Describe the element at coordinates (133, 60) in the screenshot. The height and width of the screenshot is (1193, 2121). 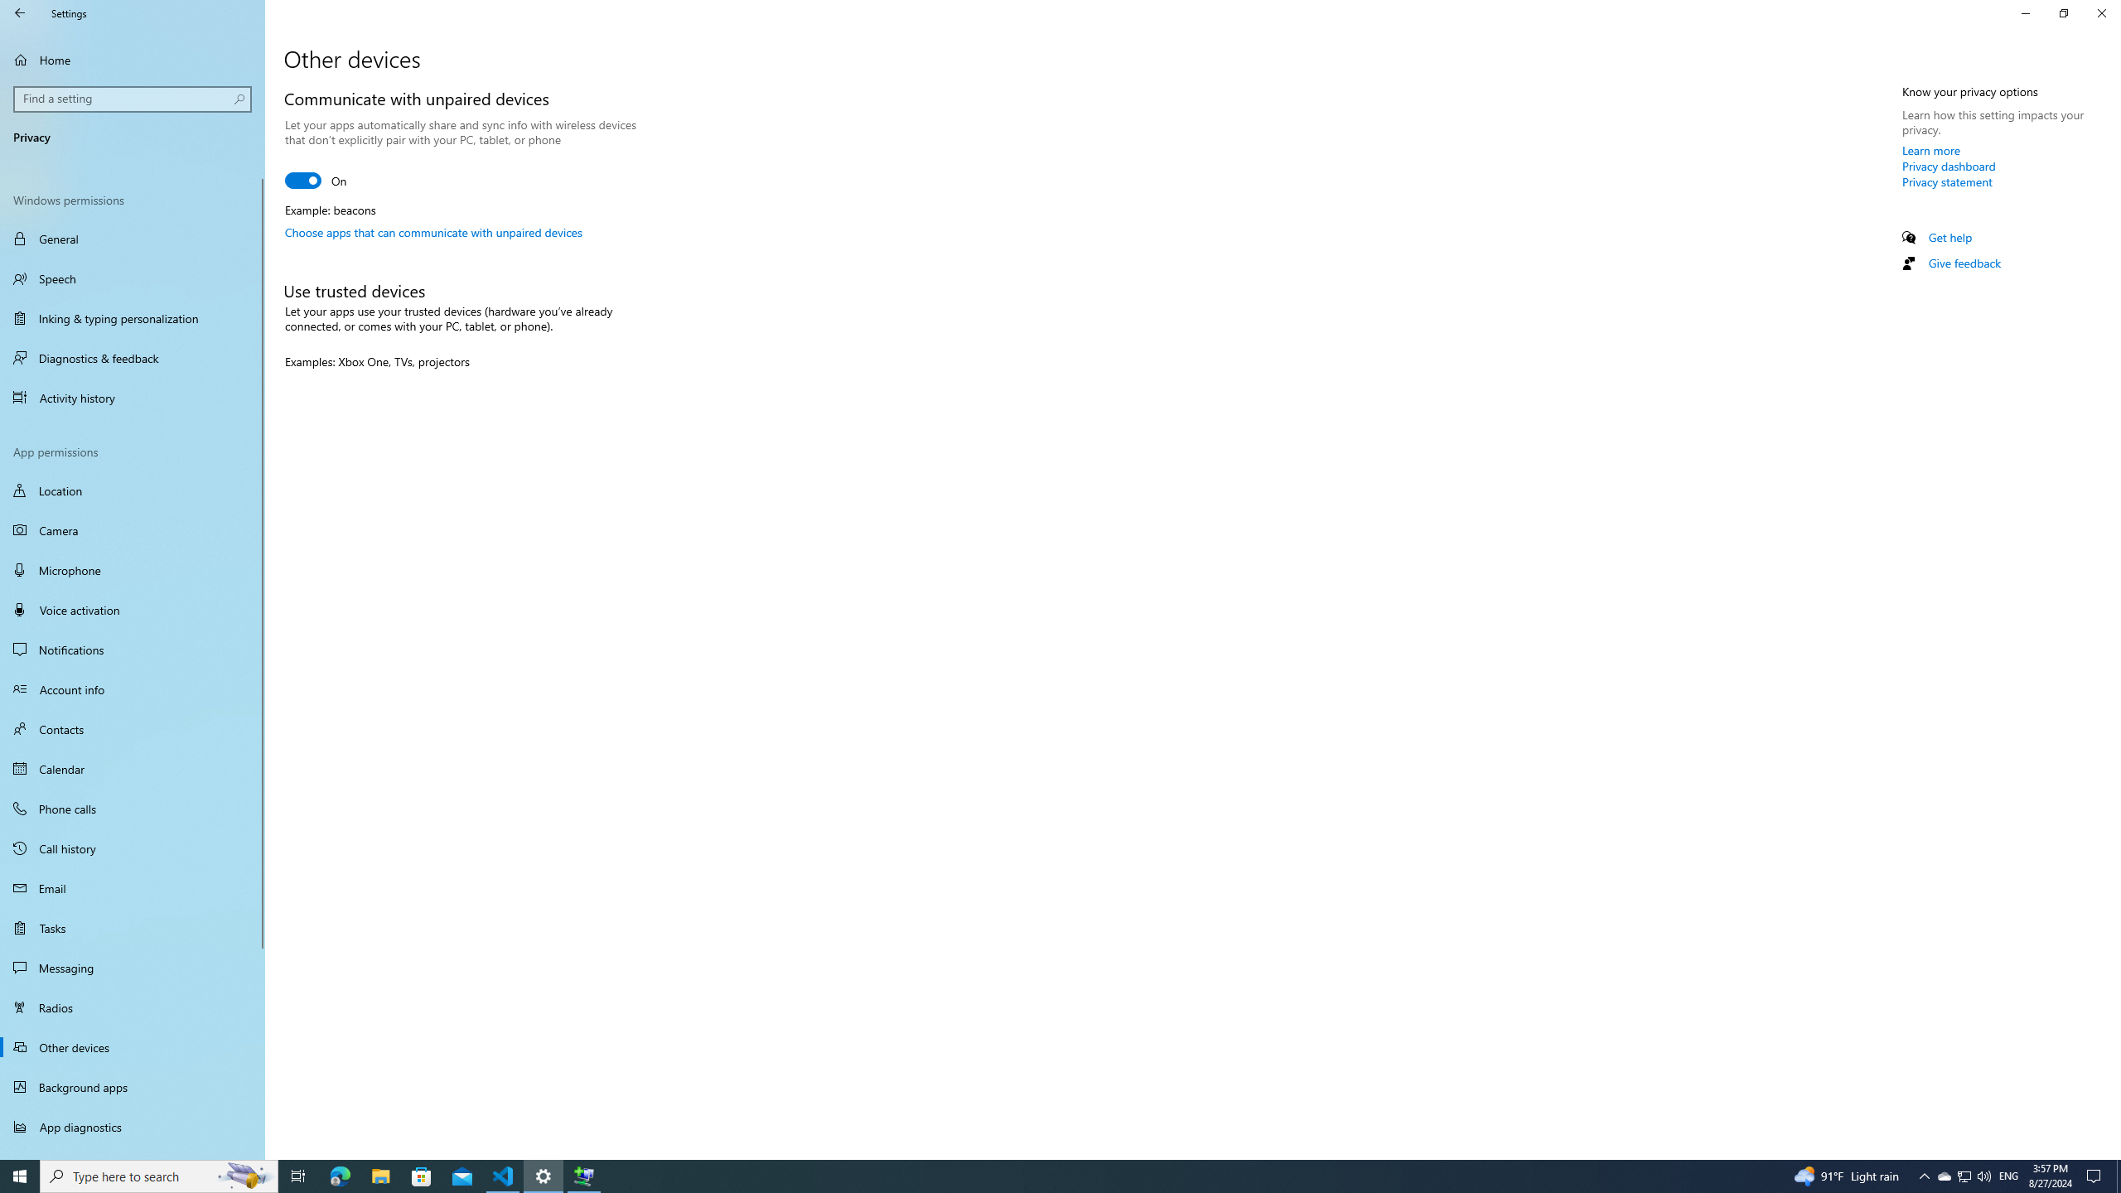
I see `Home` at that location.